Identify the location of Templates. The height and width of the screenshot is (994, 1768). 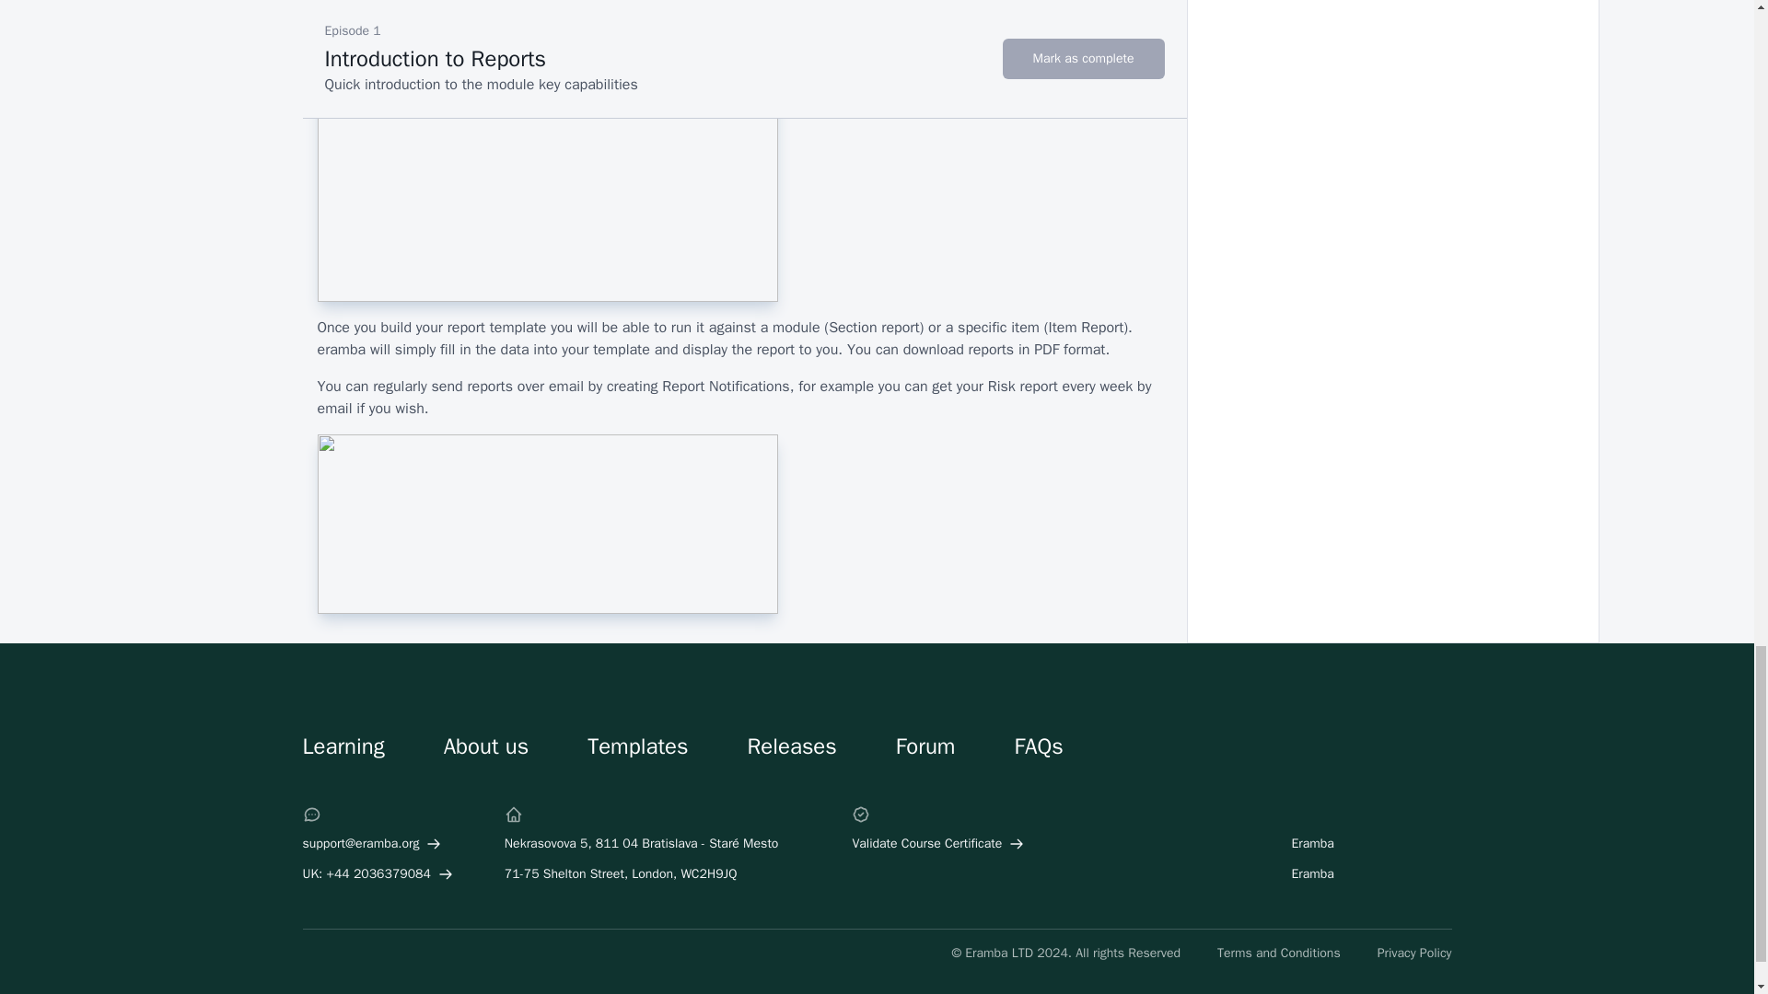
(637, 745).